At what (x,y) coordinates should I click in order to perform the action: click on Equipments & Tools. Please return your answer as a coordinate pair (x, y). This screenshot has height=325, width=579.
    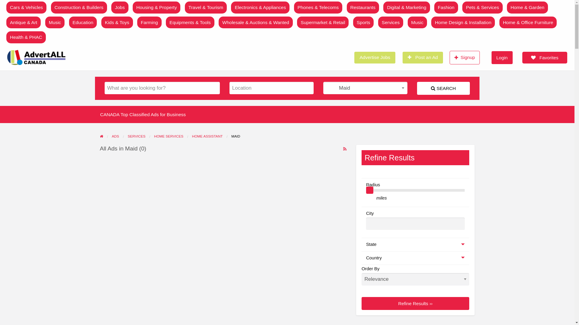
    Looking at the image, I should click on (190, 23).